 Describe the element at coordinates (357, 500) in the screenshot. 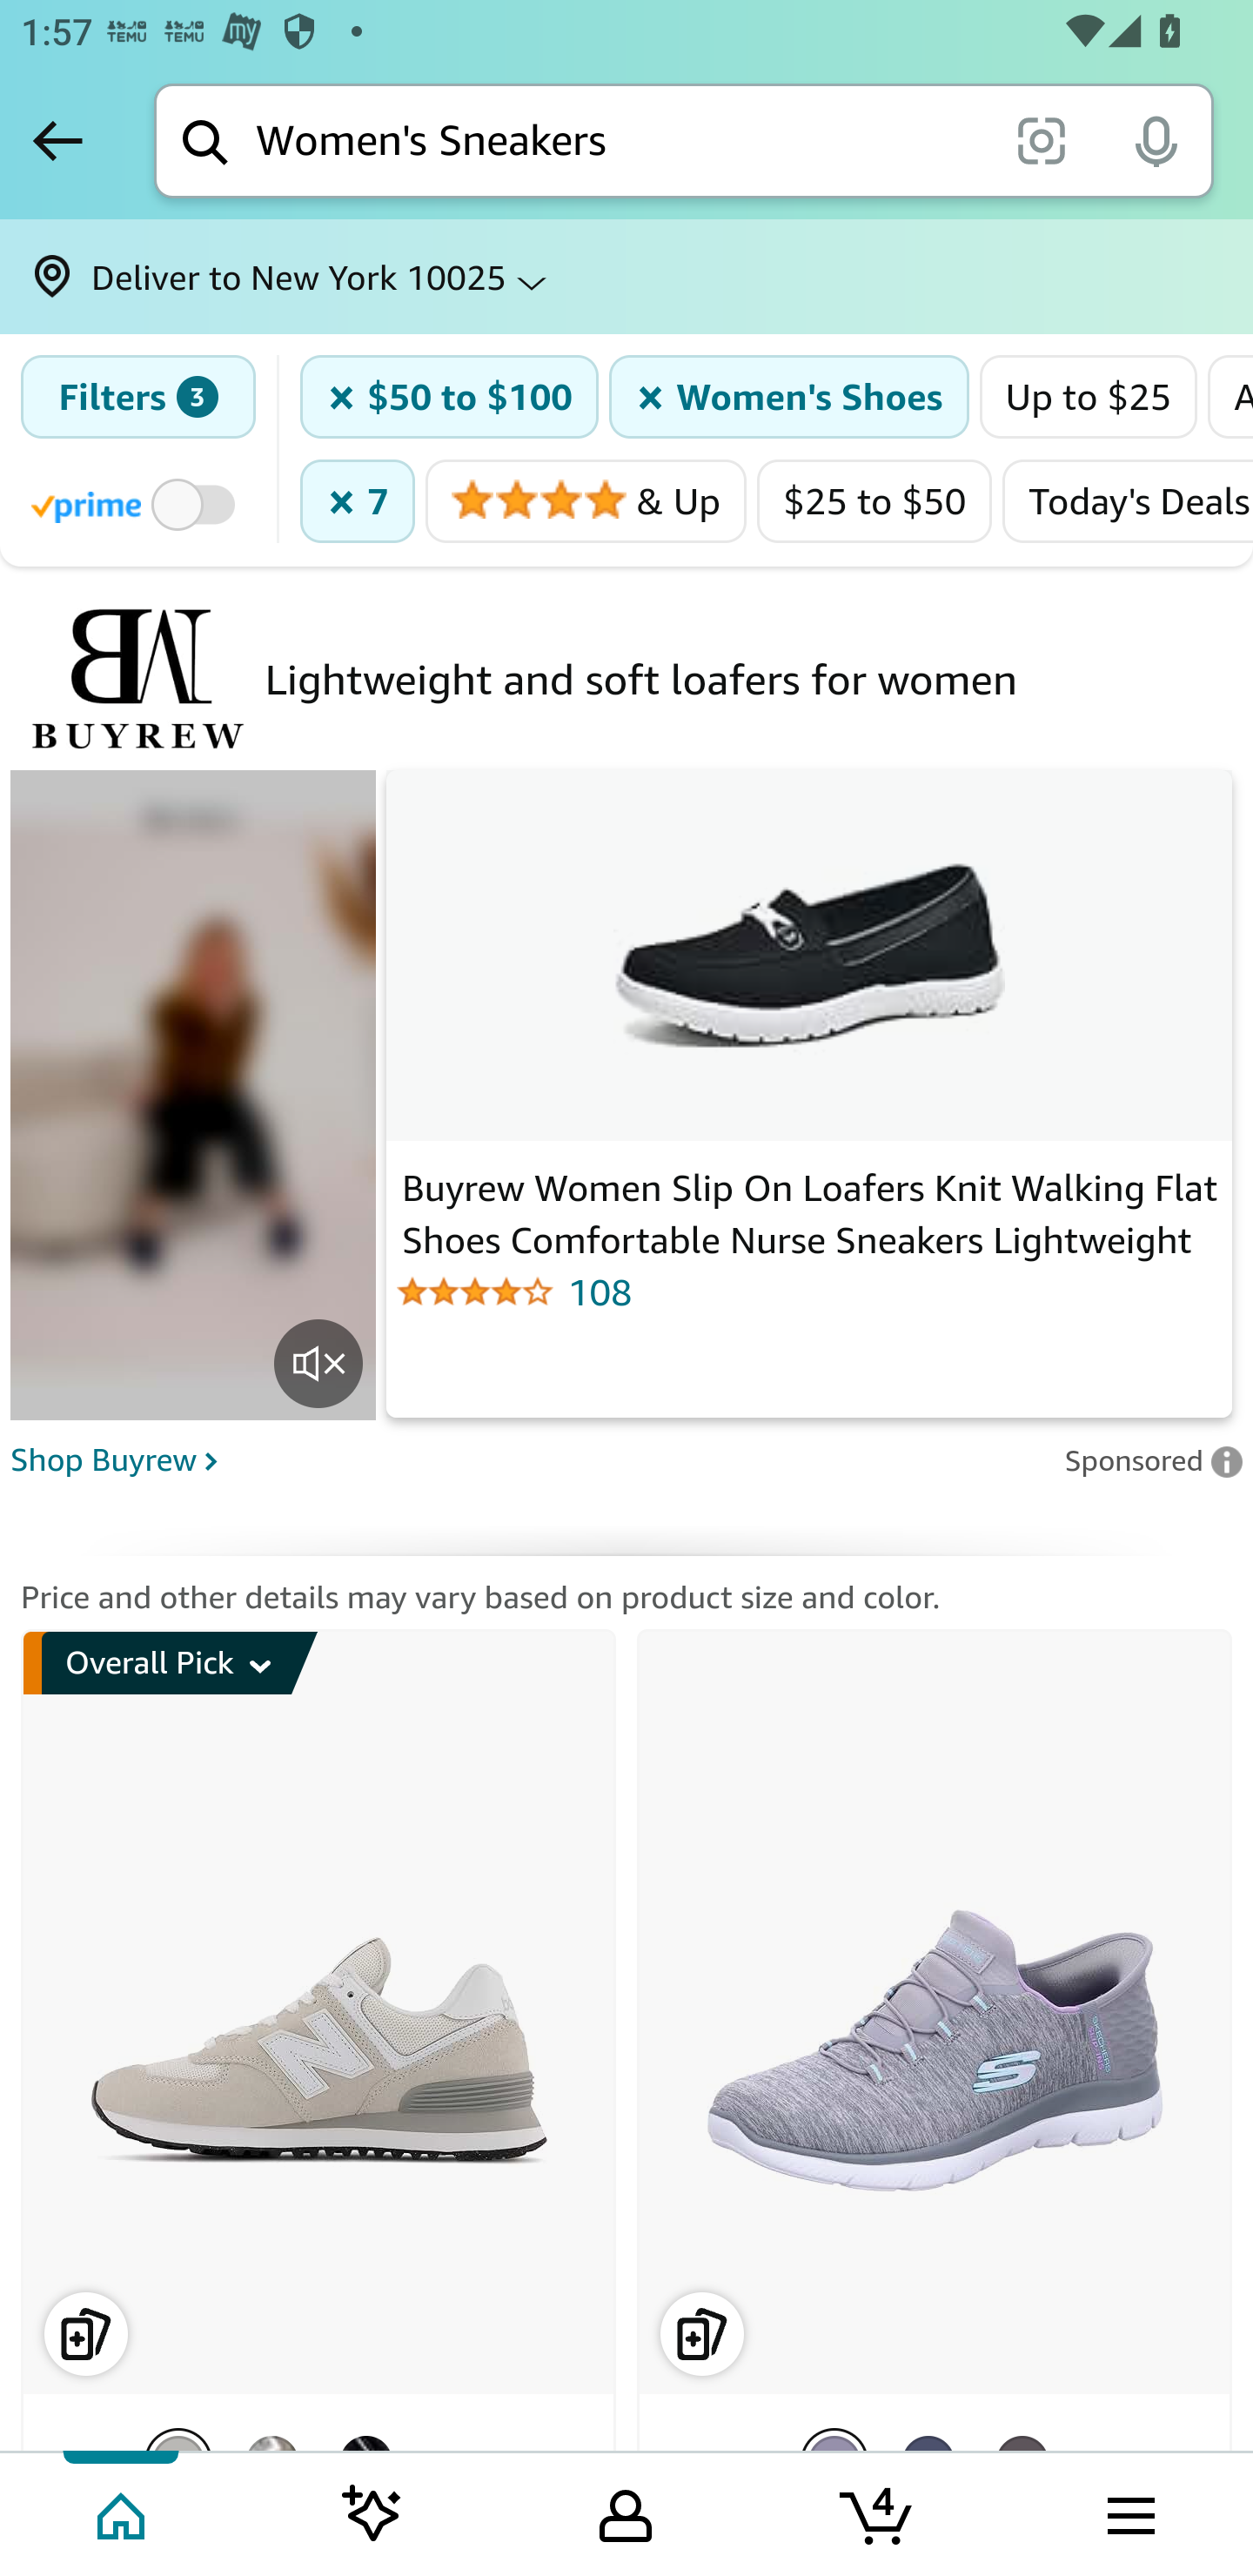

I see `× 7 × 7` at that location.